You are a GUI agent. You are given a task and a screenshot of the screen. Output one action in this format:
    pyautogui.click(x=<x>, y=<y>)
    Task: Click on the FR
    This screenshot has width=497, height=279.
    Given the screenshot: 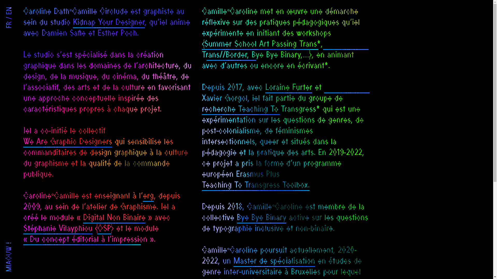 What is the action you would take?
    pyautogui.click(x=10, y=24)
    